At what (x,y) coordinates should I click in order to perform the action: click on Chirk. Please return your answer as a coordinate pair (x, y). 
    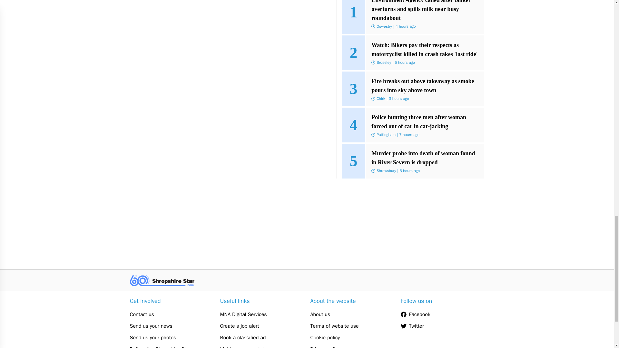
    Looking at the image, I should click on (380, 99).